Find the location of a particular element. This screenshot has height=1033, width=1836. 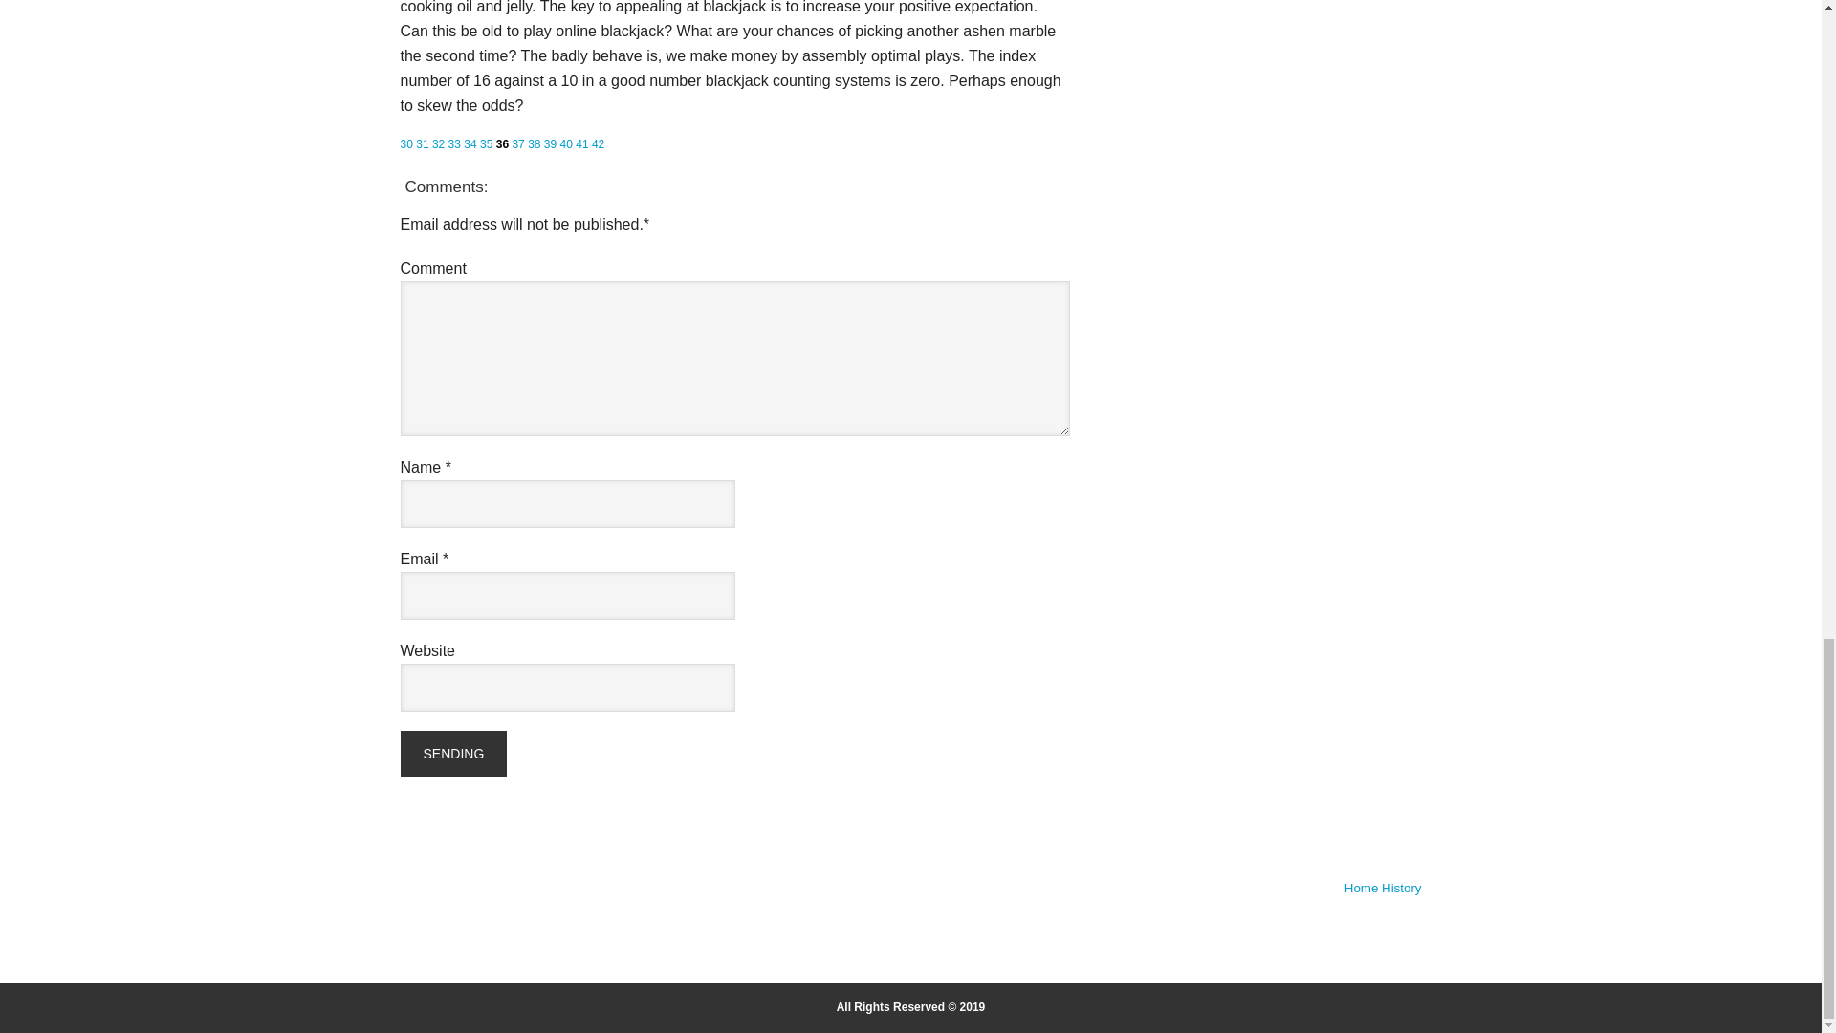

35 is located at coordinates (486, 143).